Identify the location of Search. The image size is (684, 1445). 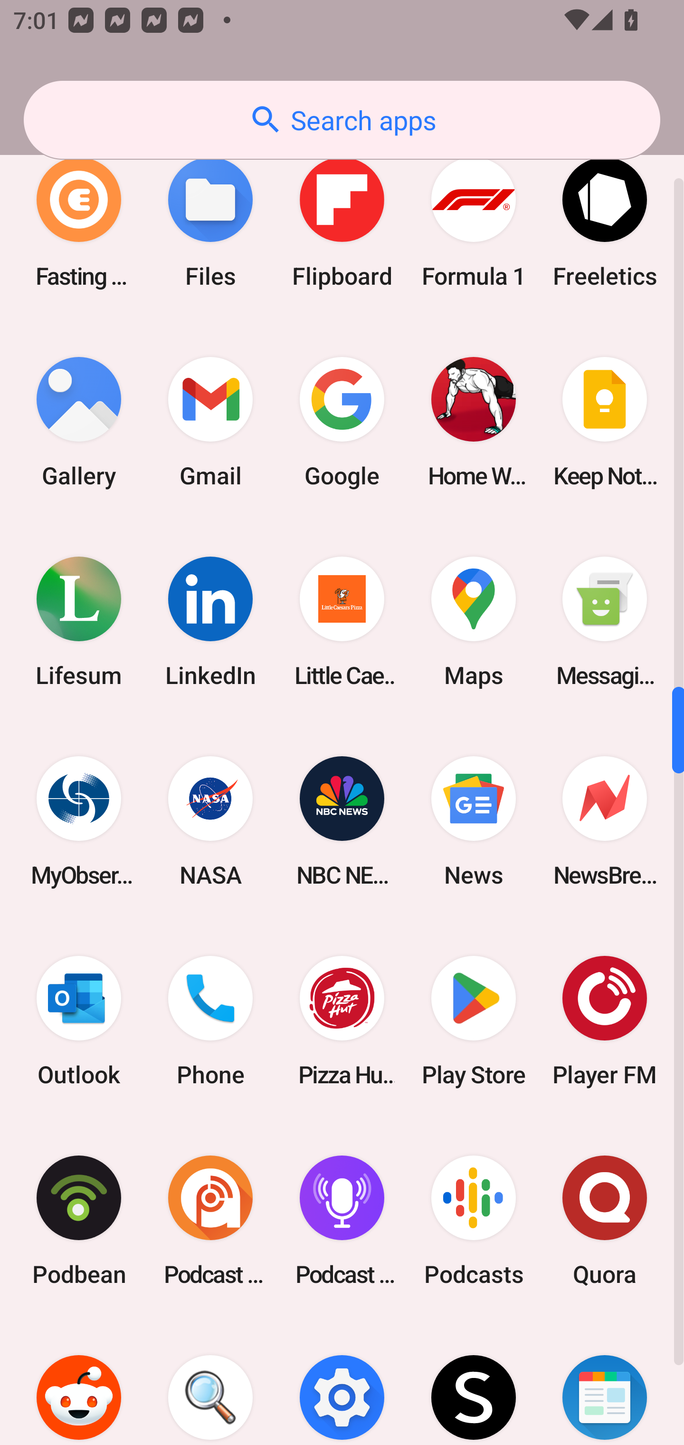
(210, 1383).